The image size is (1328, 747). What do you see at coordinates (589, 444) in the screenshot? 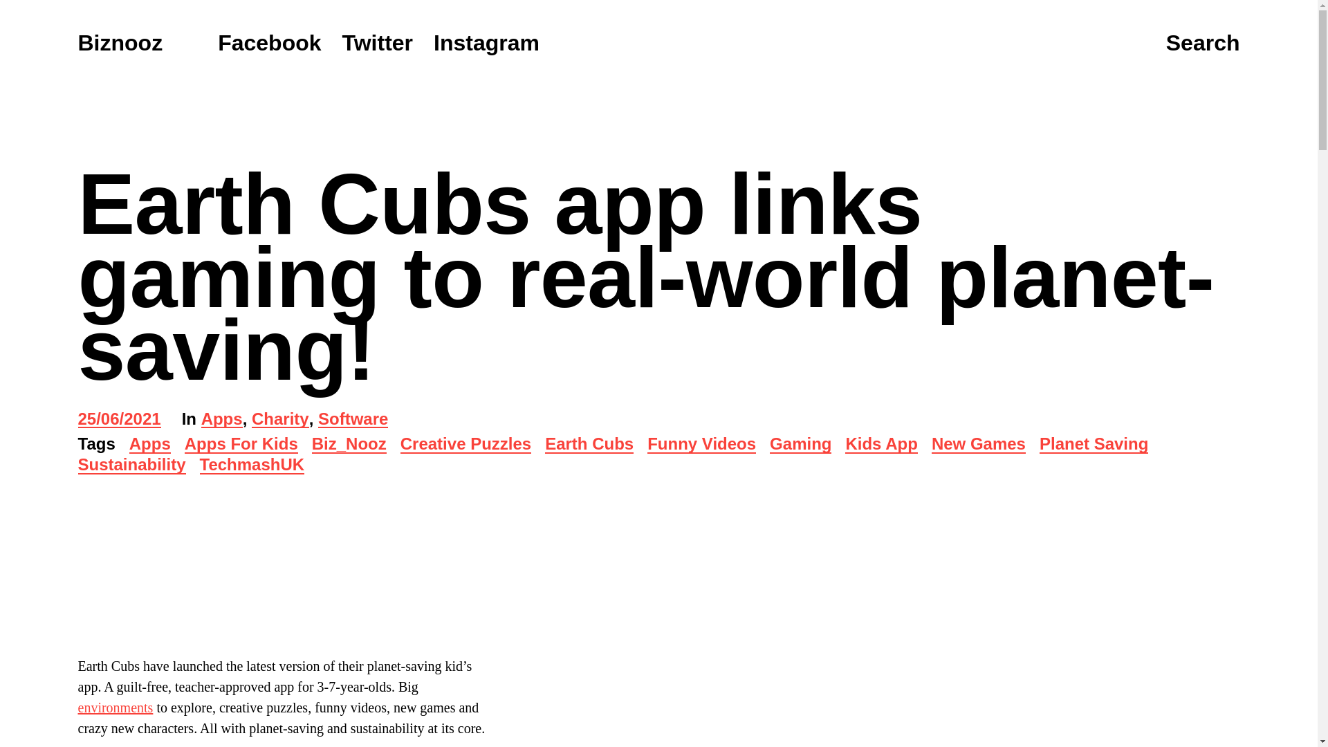
I see `Earth Cubs` at bounding box center [589, 444].